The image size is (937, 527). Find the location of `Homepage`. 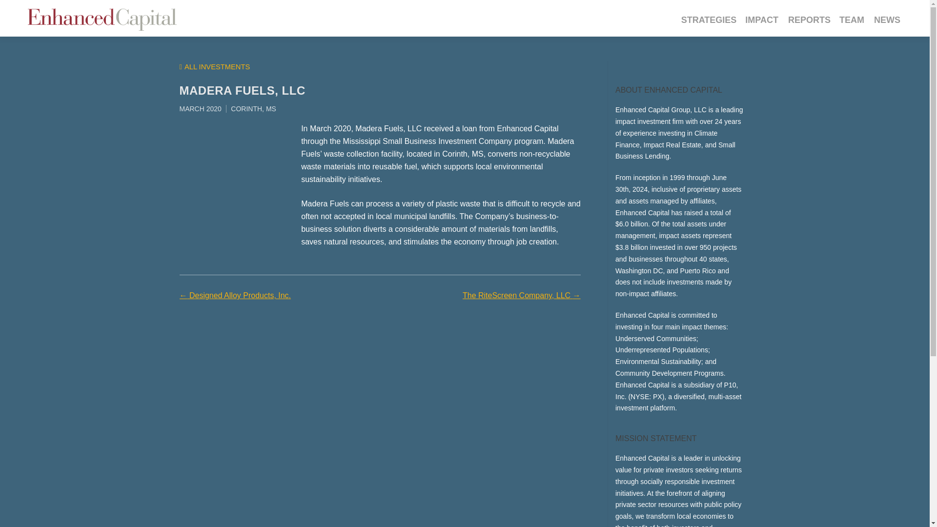

Homepage is located at coordinates (108, 18).